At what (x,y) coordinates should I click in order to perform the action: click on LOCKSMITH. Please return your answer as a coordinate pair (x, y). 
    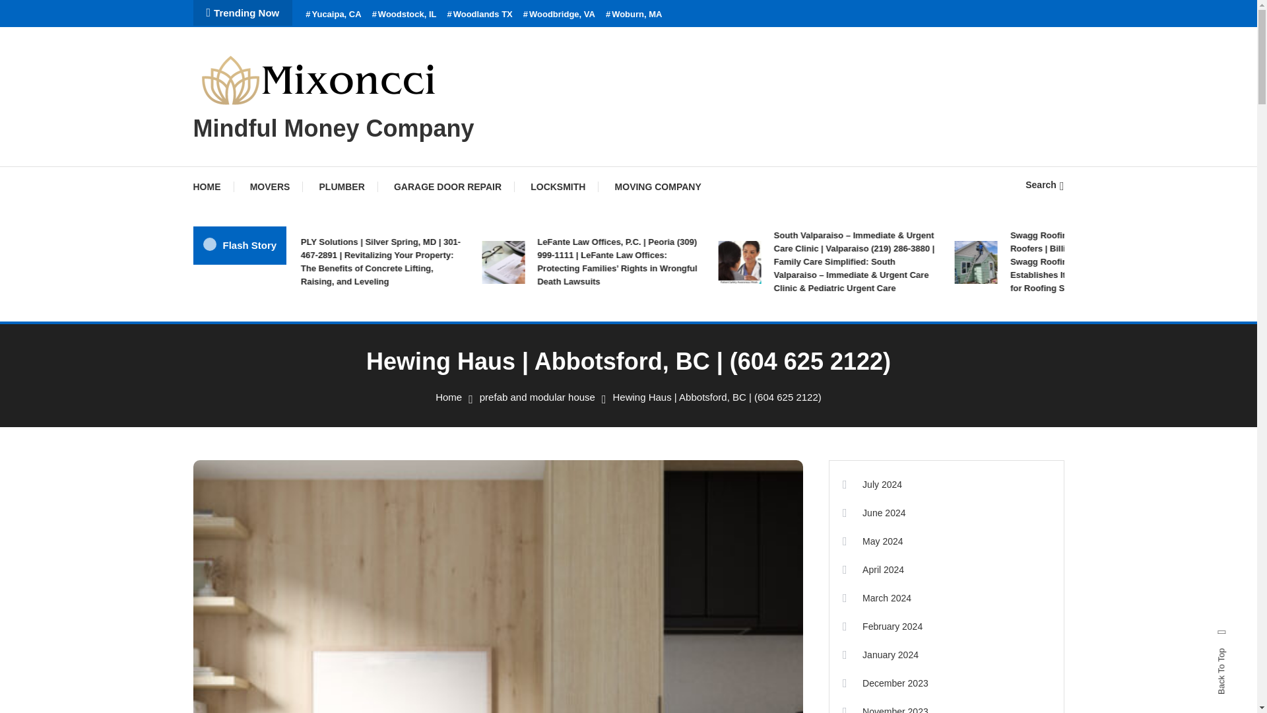
    Looking at the image, I should click on (557, 186).